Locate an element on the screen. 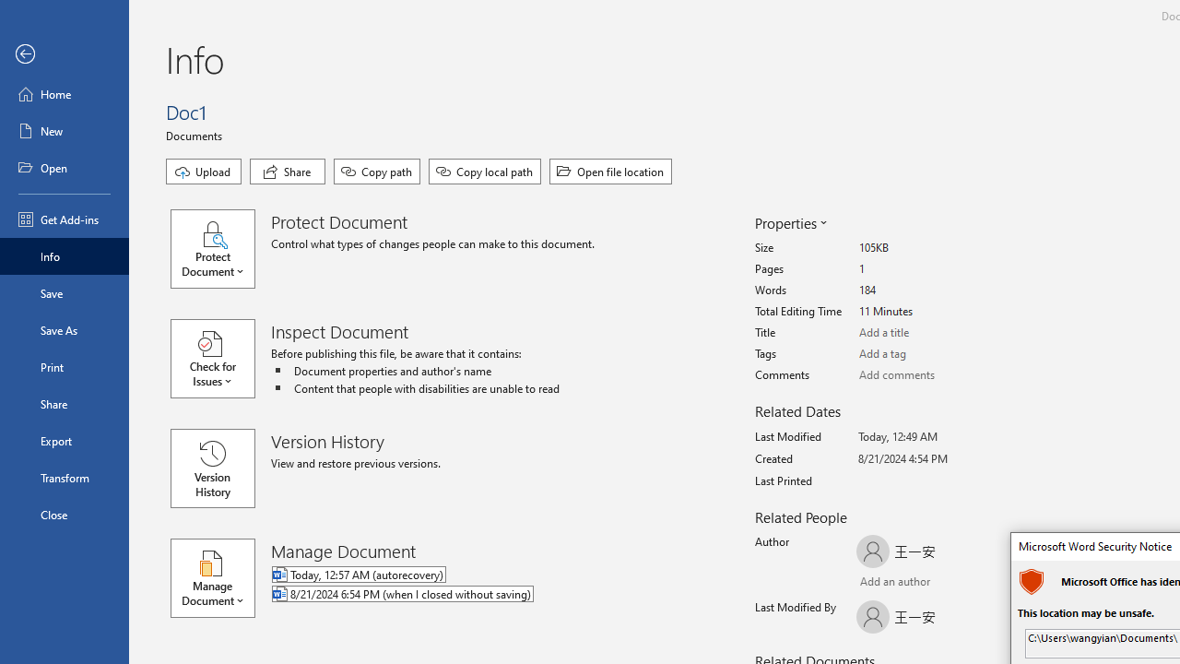 Image resolution: width=1180 pixels, height=664 pixels. Documents is located at coordinates (197, 135).